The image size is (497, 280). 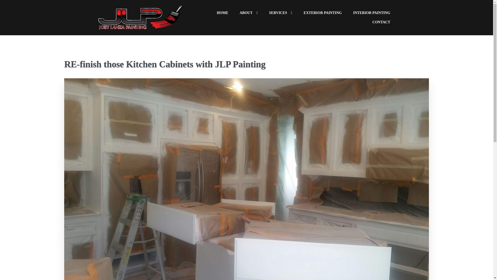 I want to click on INTERIOR PAINTING, so click(x=371, y=13).